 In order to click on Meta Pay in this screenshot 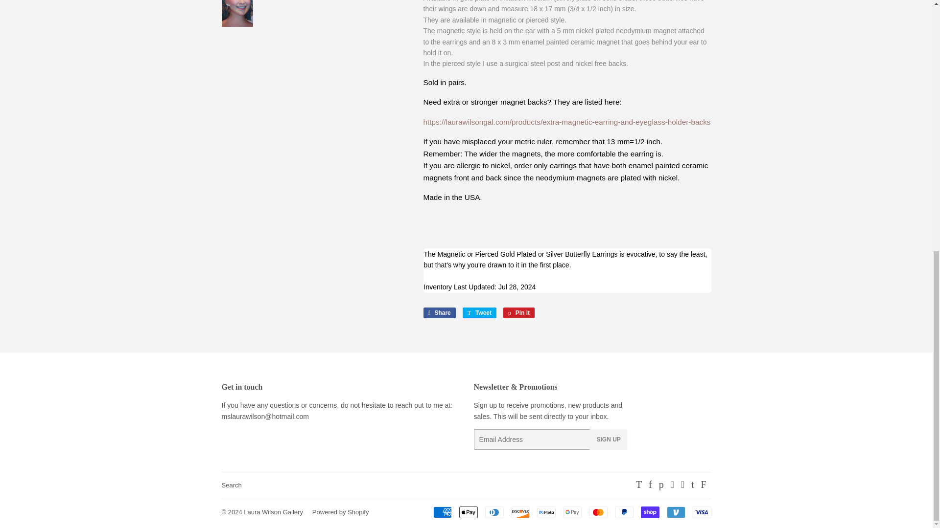, I will do `click(546, 512)`.